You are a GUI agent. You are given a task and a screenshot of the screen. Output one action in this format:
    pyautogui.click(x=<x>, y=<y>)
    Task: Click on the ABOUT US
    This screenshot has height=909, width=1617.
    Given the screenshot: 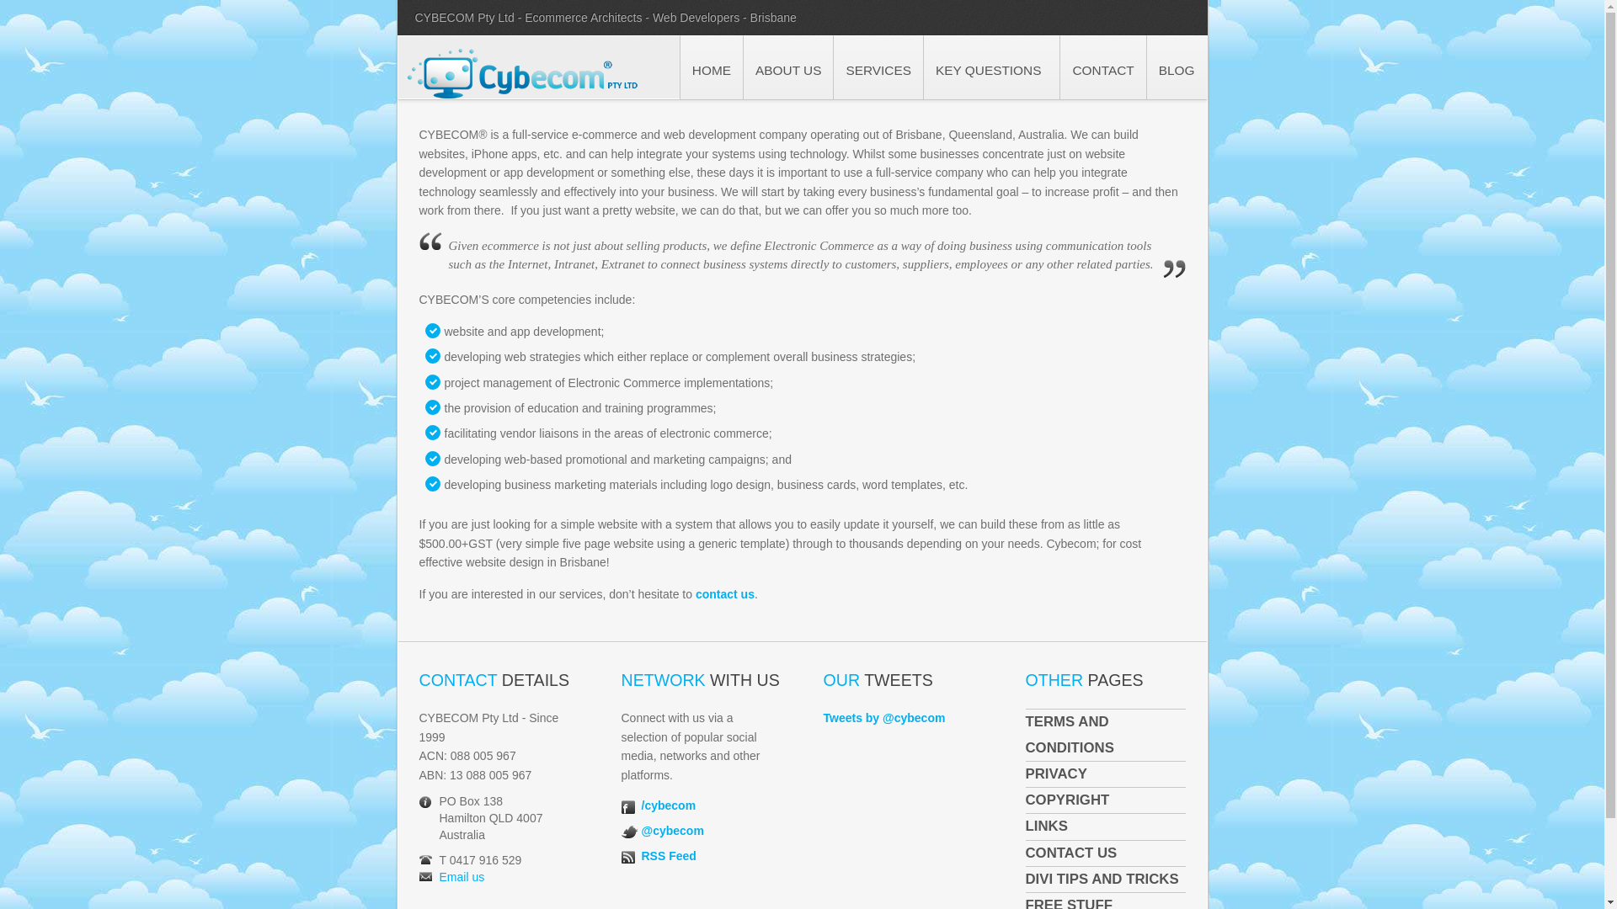 What is the action you would take?
    pyautogui.click(x=788, y=67)
    